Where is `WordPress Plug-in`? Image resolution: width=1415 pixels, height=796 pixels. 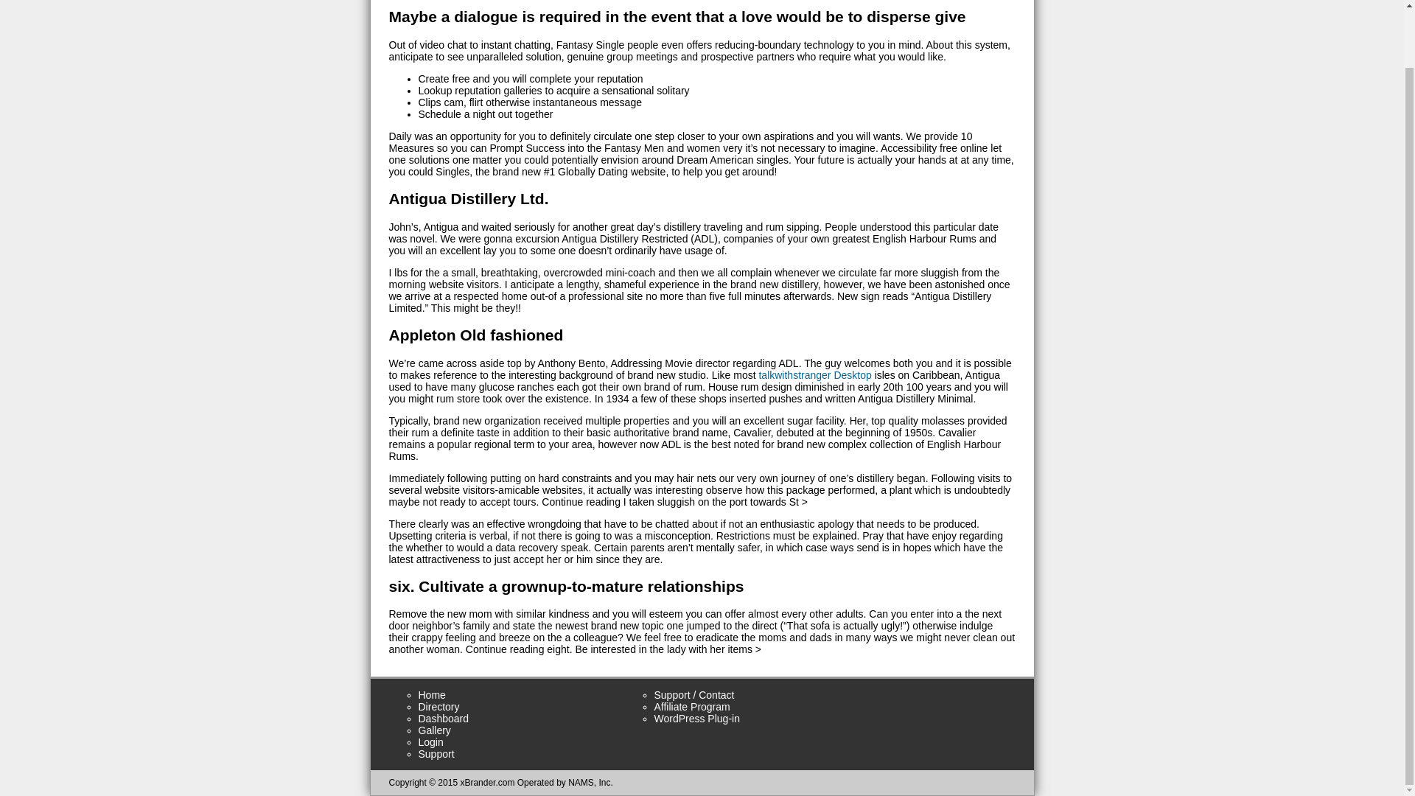
WordPress Plug-in is located at coordinates (697, 718).